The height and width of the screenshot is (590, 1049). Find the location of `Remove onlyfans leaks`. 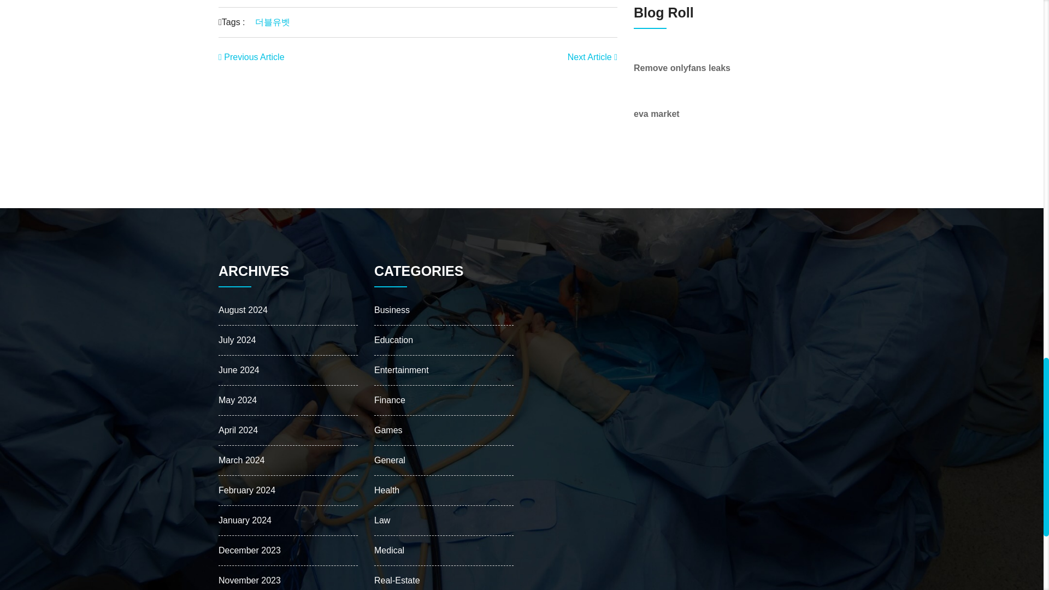

Remove onlyfans leaks is located at coordinates (682, 68).